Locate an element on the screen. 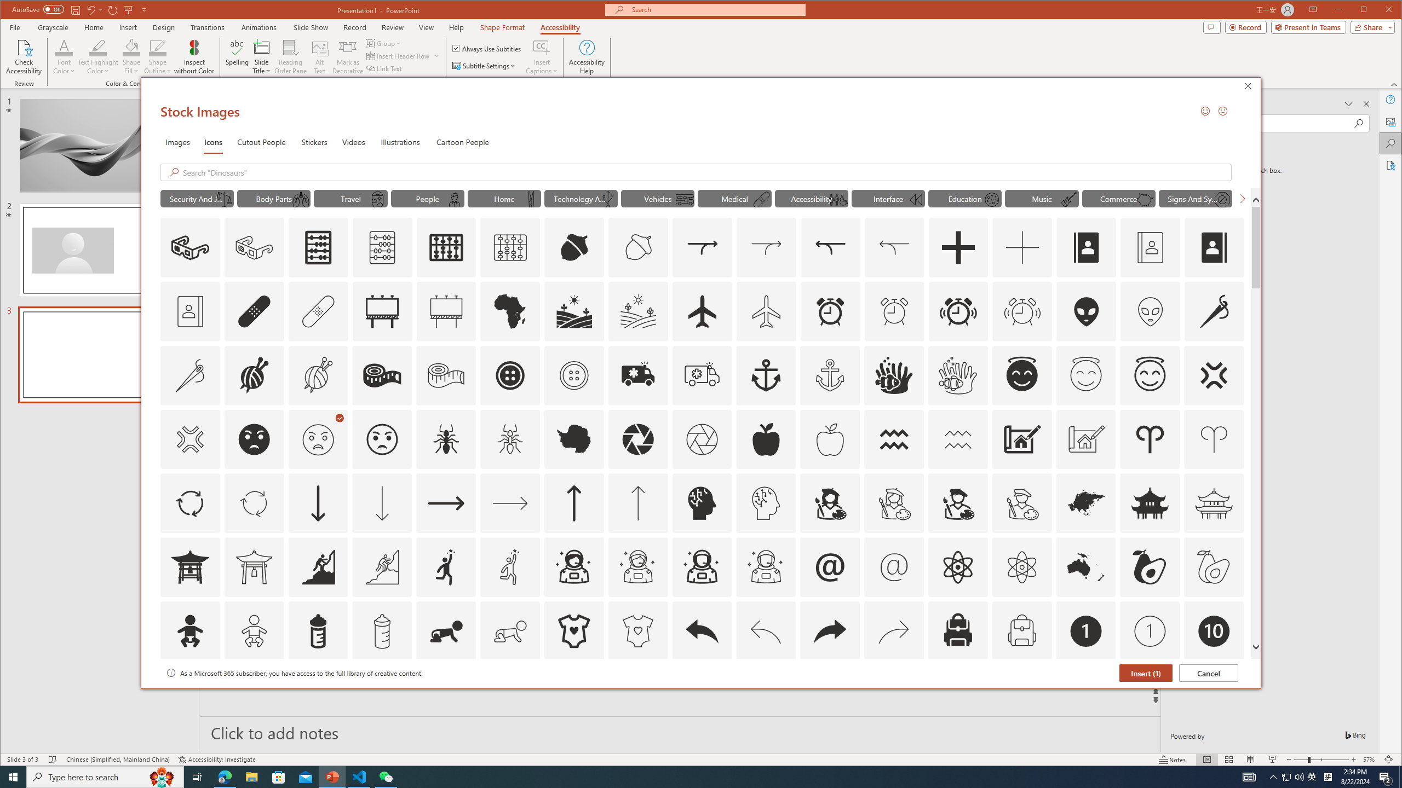 The height and width of the screenshot is (788, 1402). "Education" Icons. is located at coordinates (964, 198).